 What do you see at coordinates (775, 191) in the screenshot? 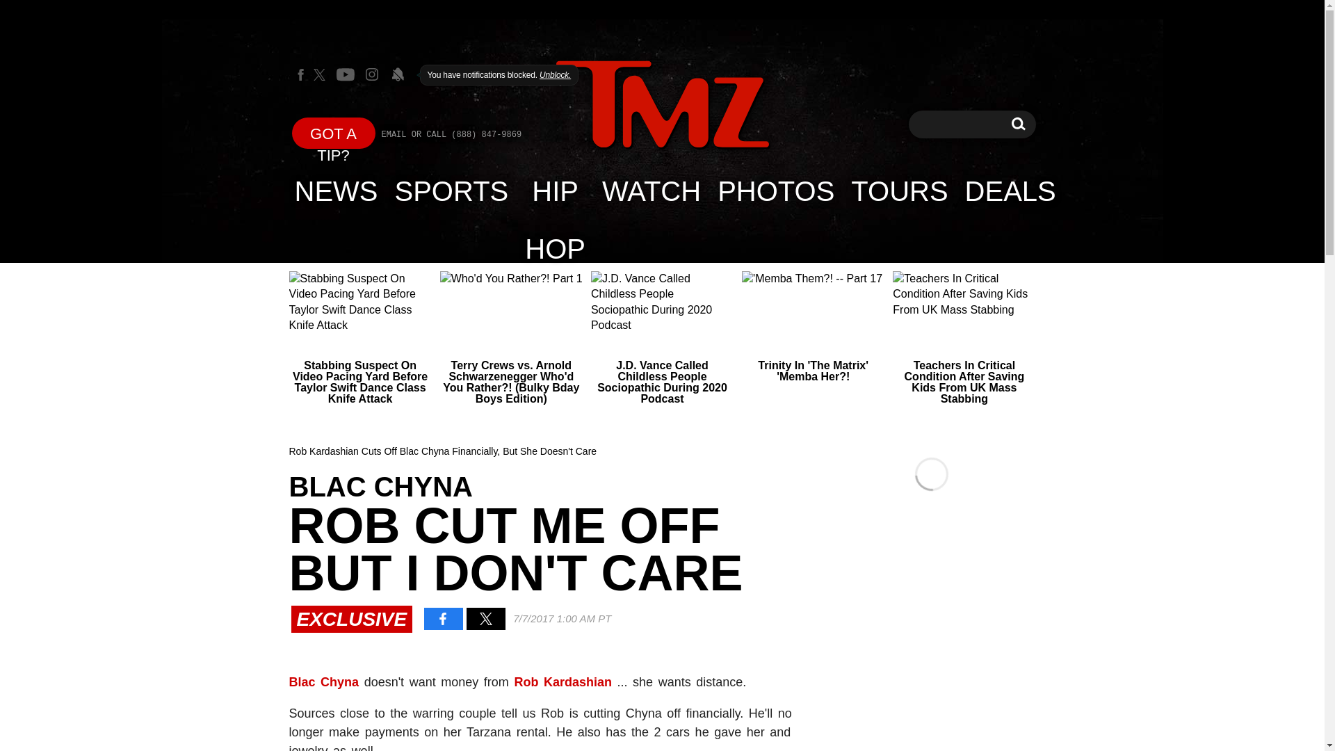
I see `PHOTOS` at bounding box center [775, 191].